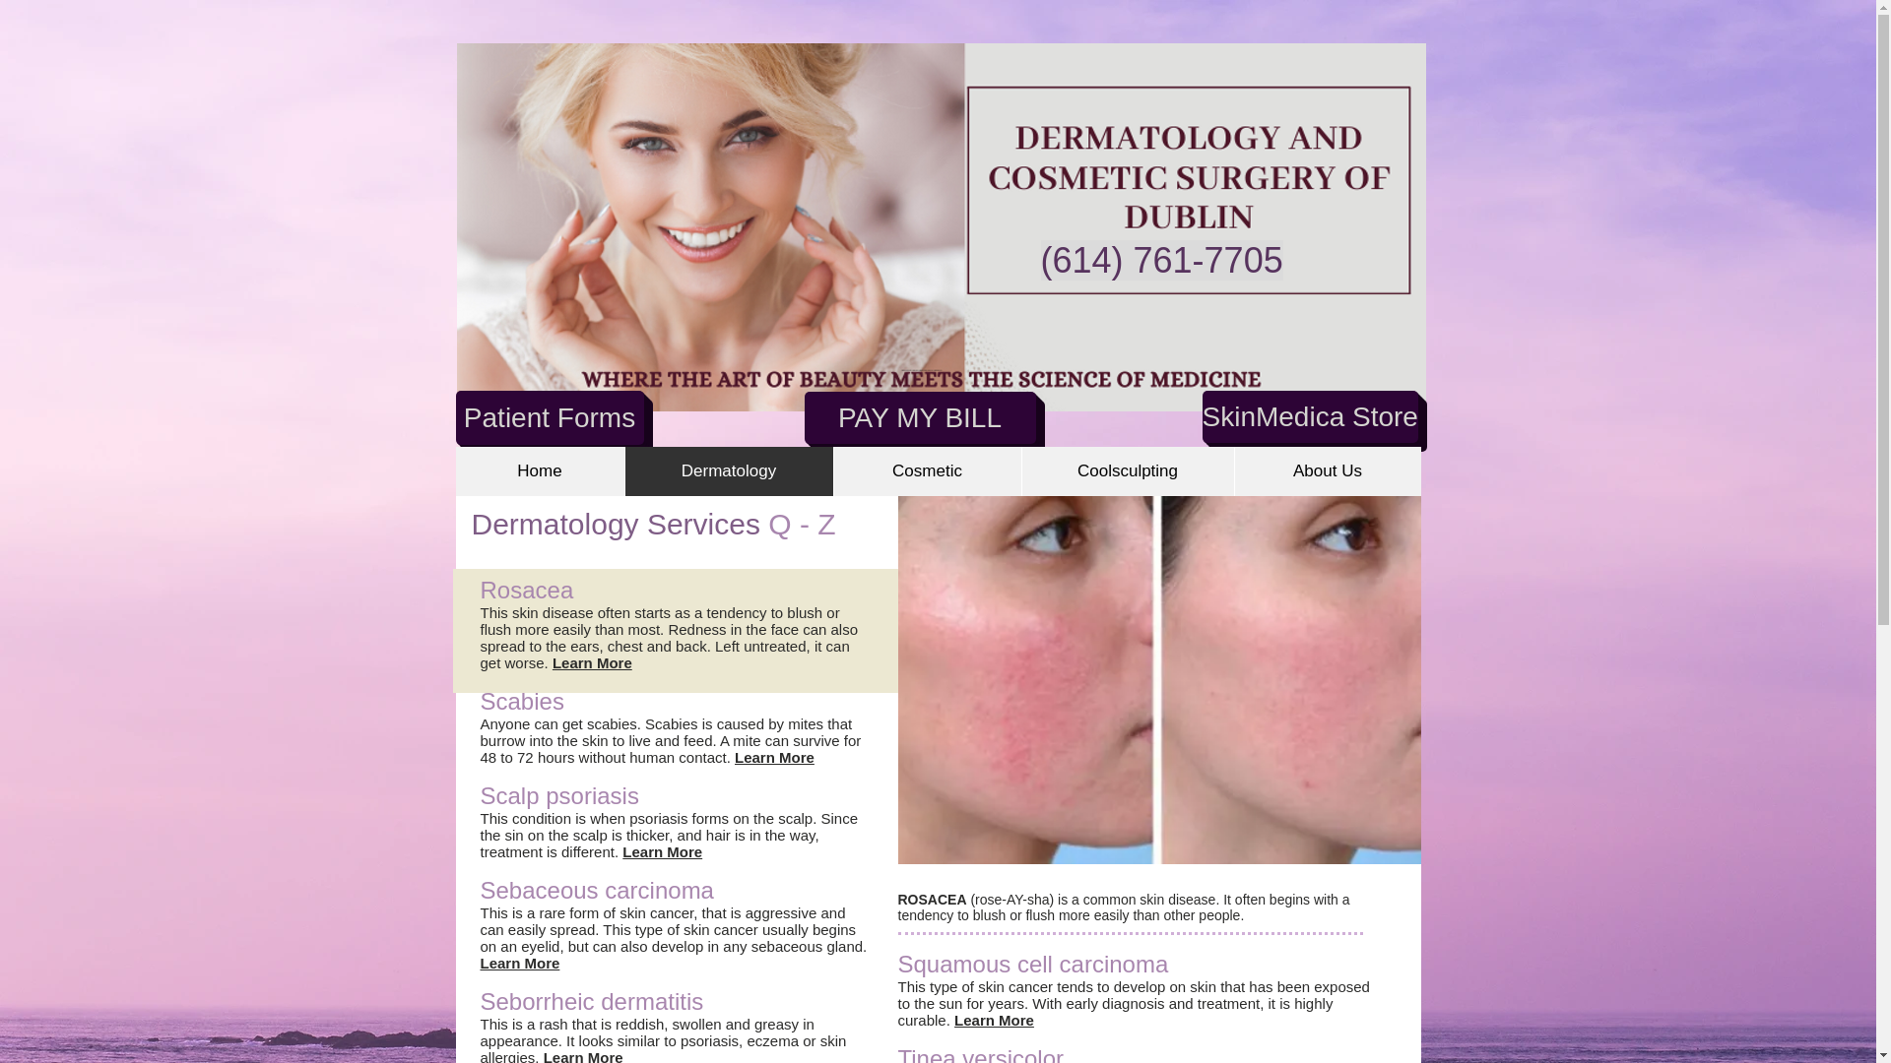 Image resolution: width=1891 pixels, height=1063 pixels. Describe the element at coordinates (729, 470) in the screenshot. I see `Dermatology` at that location.